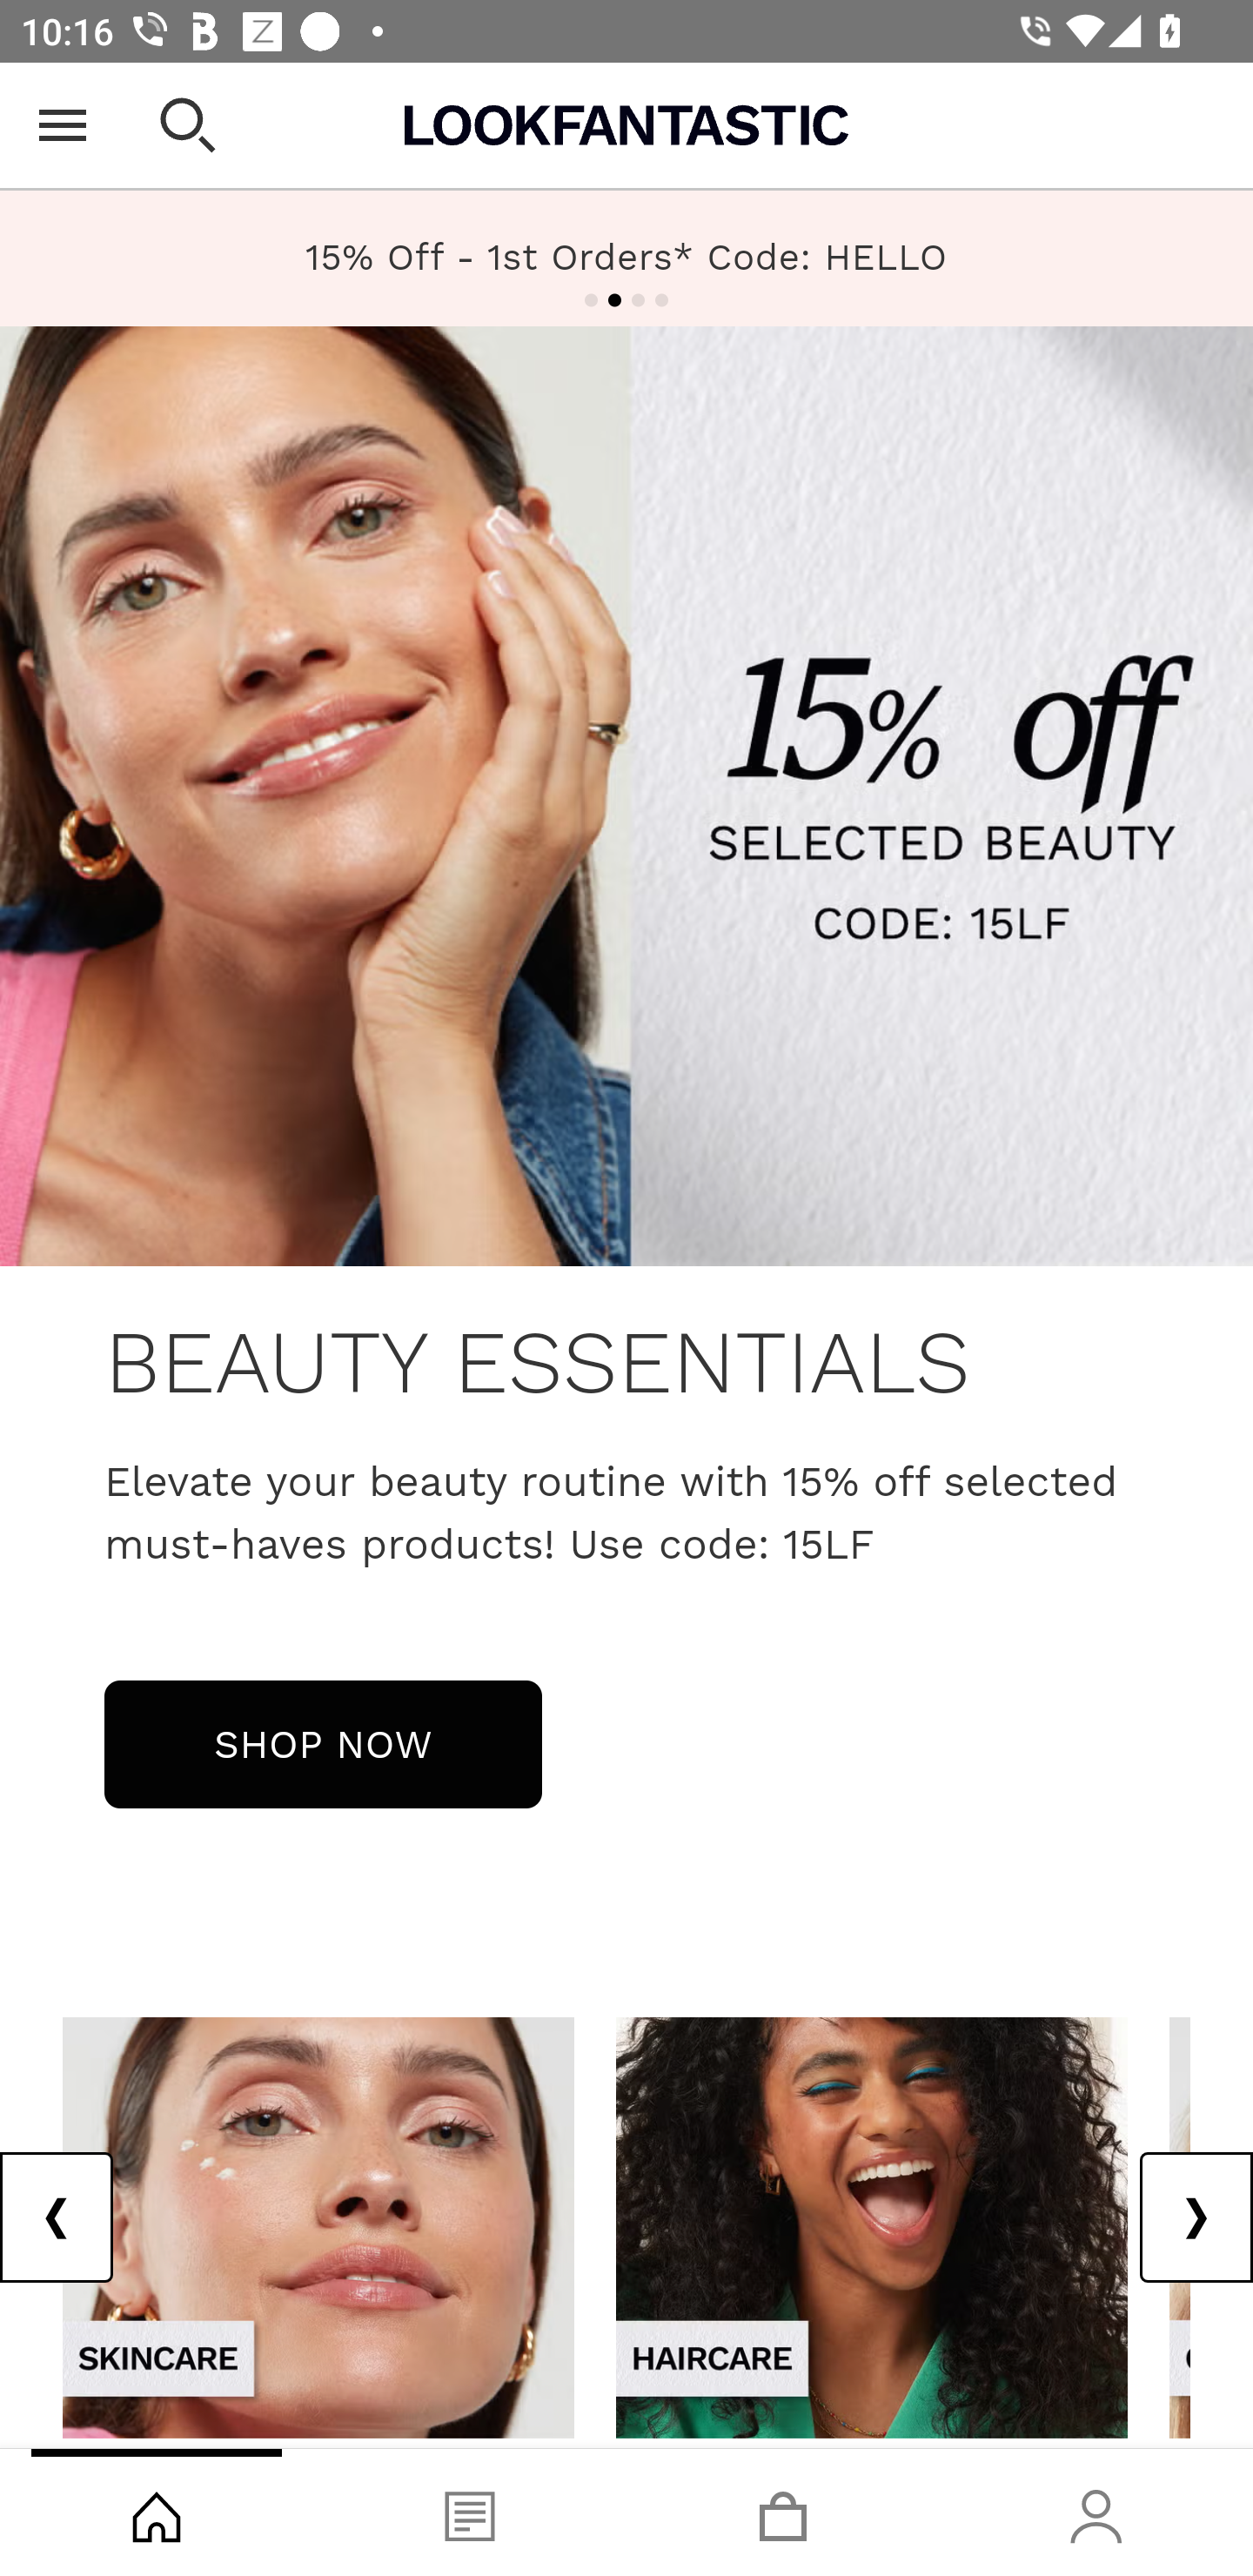  I want to click on Open Menu, so click(63, 125).